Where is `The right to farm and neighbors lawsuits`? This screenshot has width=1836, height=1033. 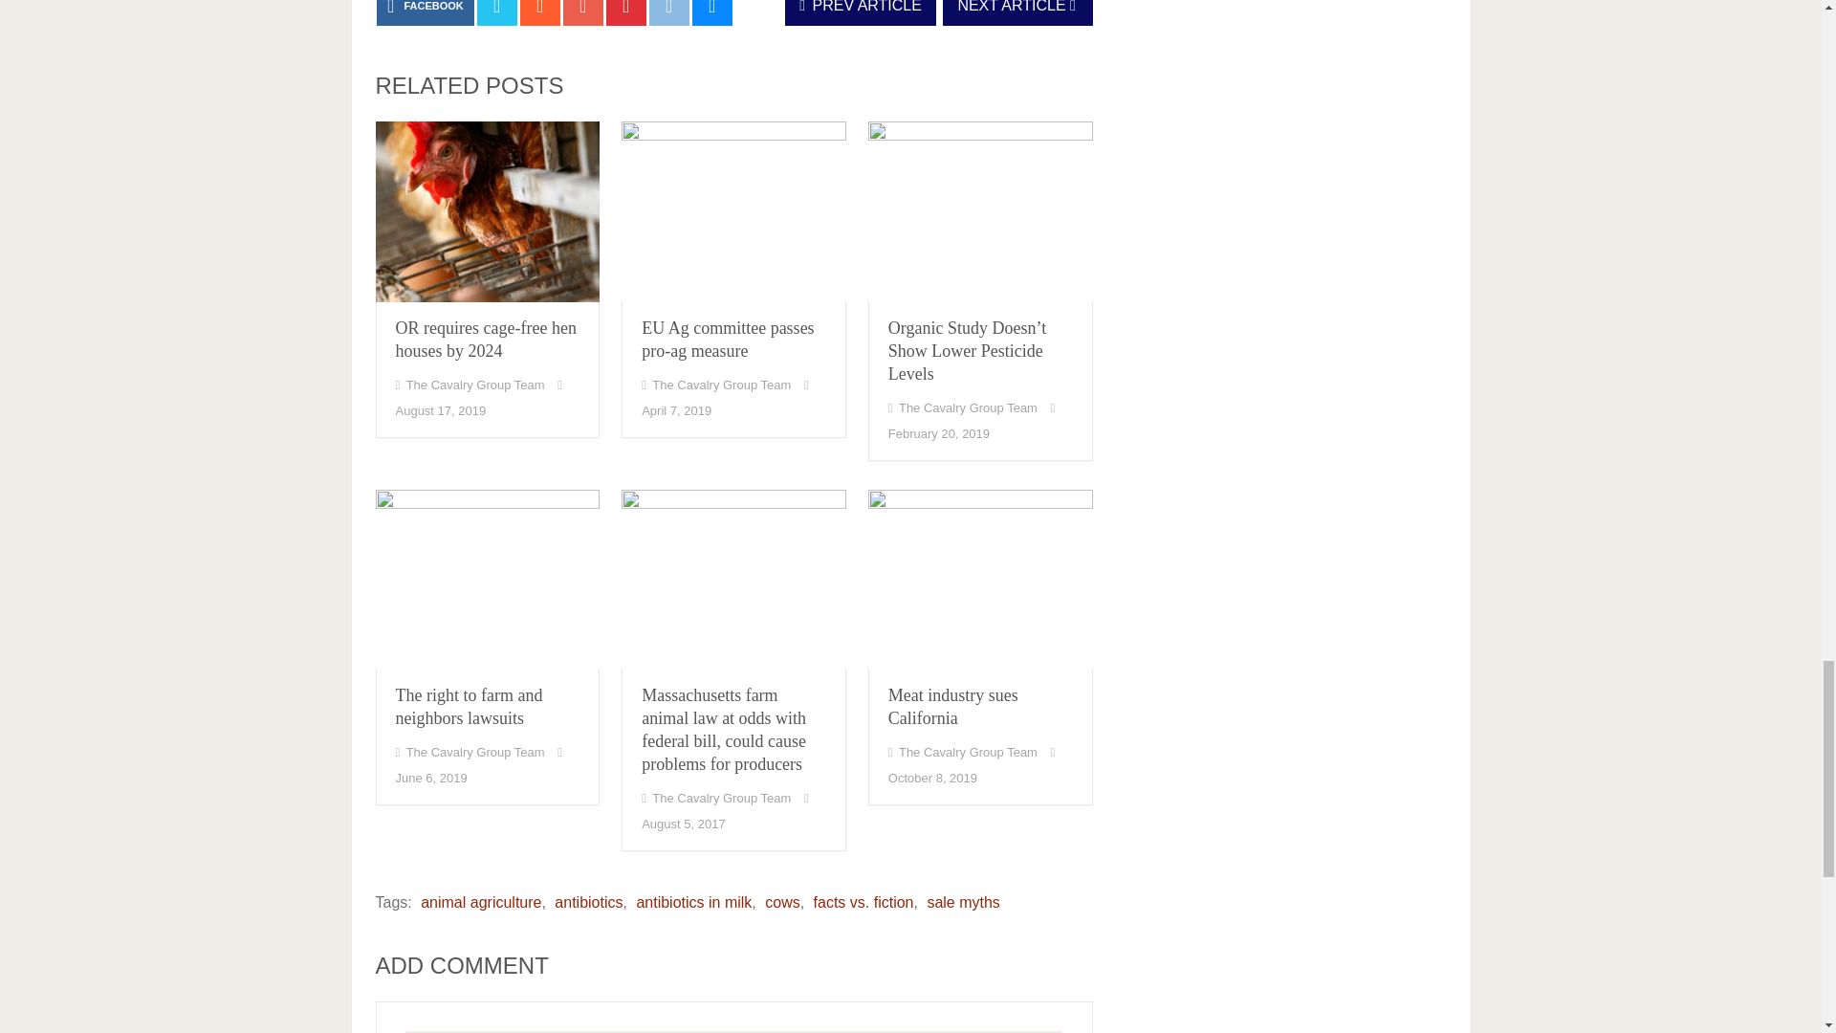
The right to farm and neighbors lawsuits is located at coordinates (487, 580).